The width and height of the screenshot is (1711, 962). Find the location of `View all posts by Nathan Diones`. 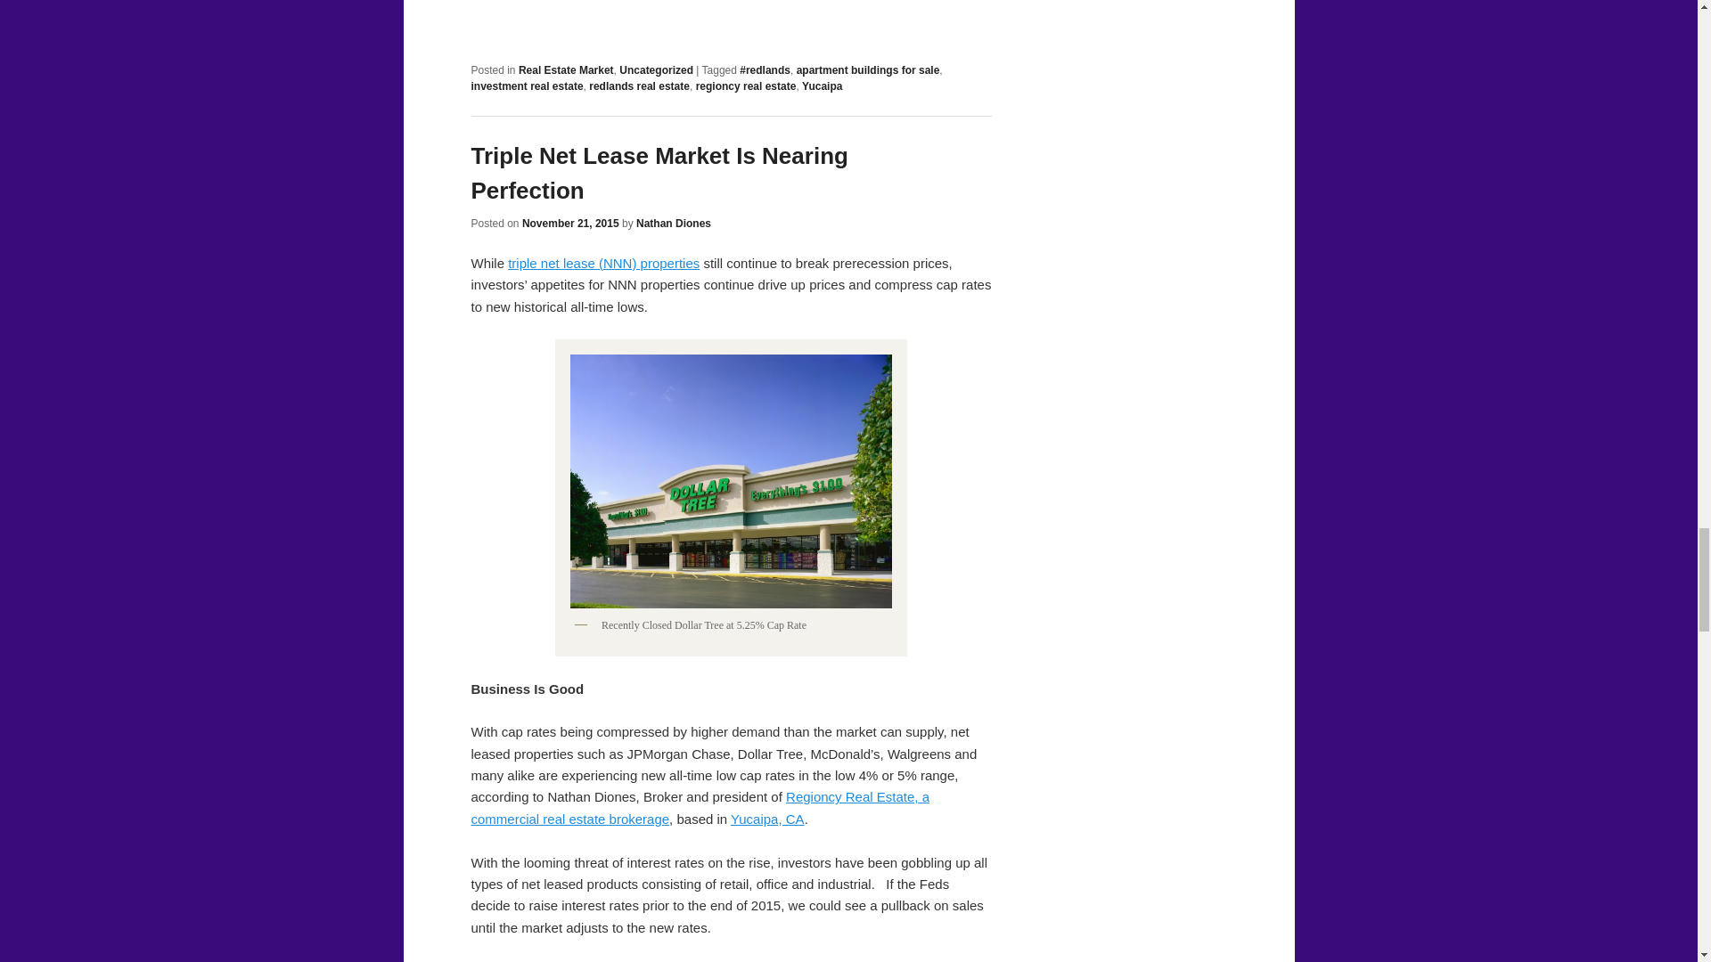

View all posts by Nathan Diones is located at coordinates (674, 224).